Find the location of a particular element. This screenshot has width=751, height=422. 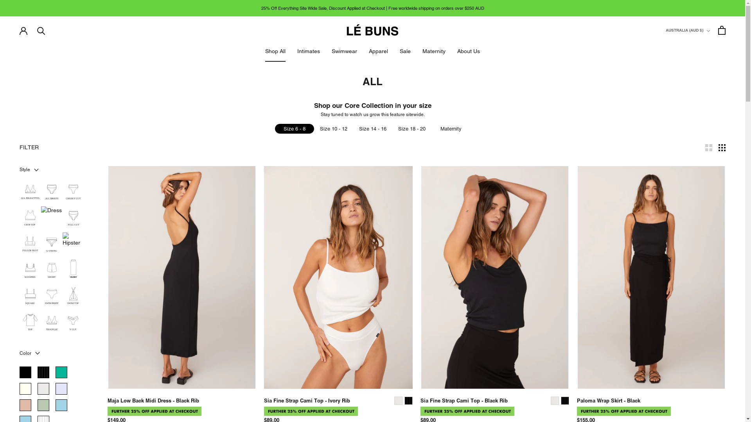

Maternity
Maternity is located at coordinates (434, 51).